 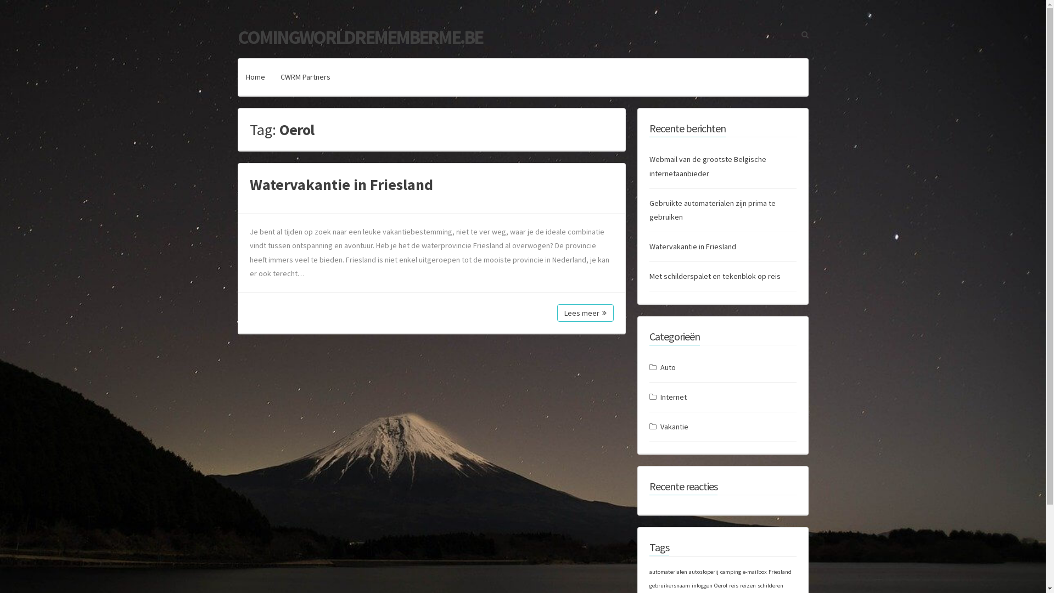 I want to click on CWRM Partners, so click(x=305, y=77).